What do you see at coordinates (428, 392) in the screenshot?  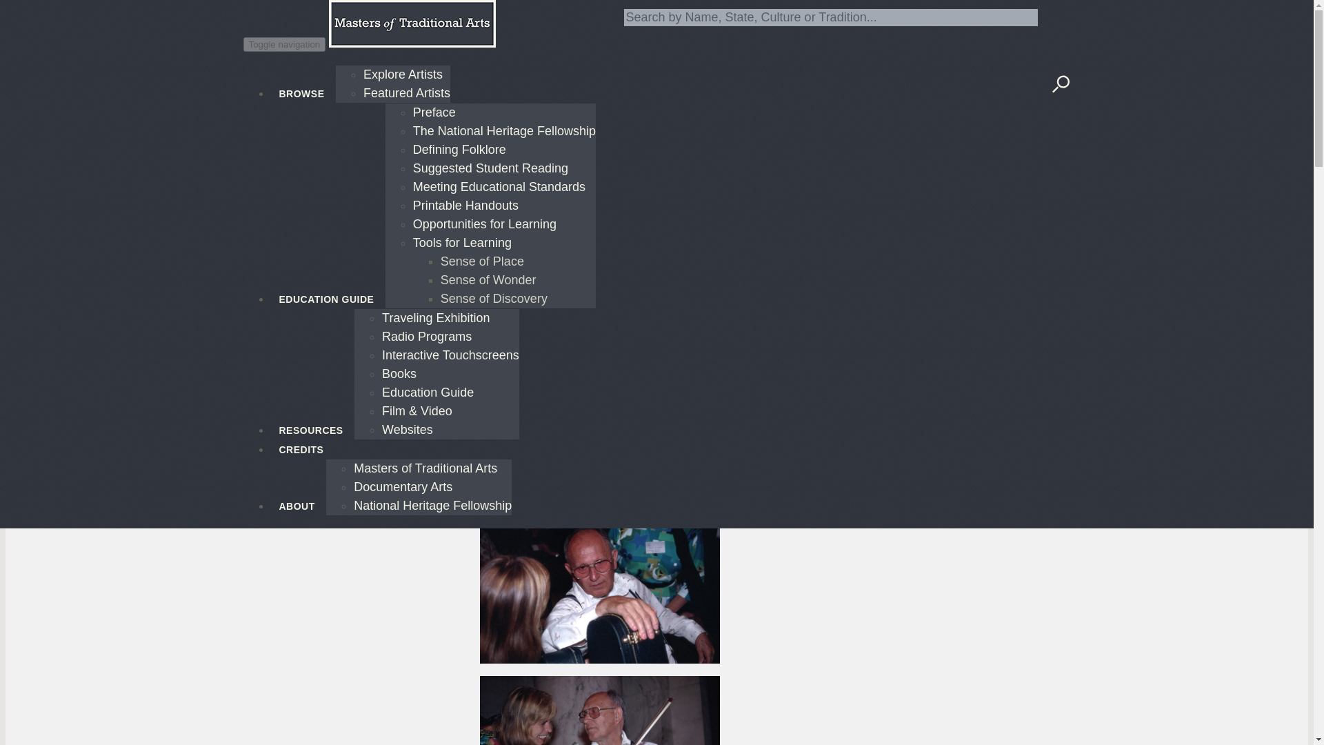 I see `Education Guide` at bounding box center [428, 392].